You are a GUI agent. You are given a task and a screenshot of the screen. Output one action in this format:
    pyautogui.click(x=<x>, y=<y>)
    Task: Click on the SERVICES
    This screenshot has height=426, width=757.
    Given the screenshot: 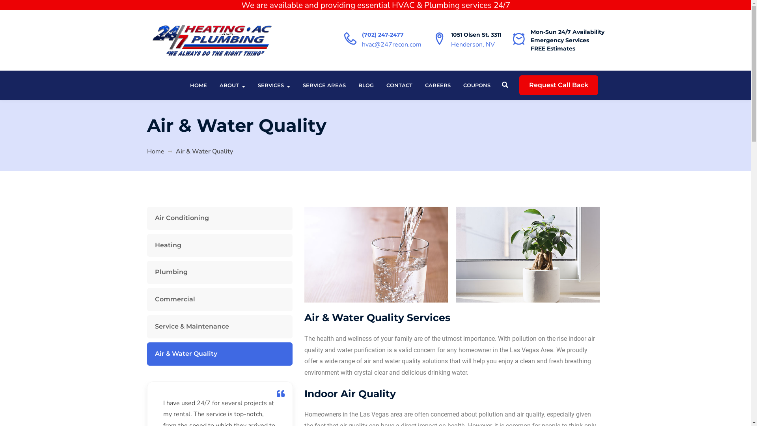 What is the action you would take?
    pyautogui.click(x=274, y=85)
    